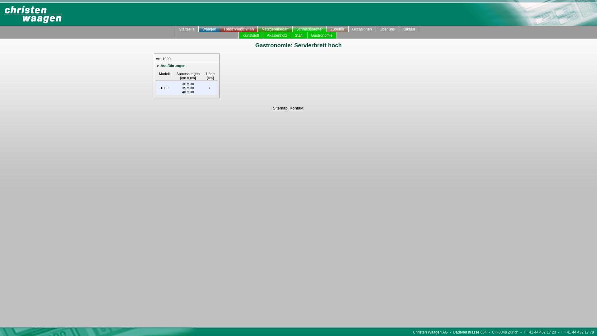 The image size is (597, 336). I want to click on Waagen, so click(210, 29).